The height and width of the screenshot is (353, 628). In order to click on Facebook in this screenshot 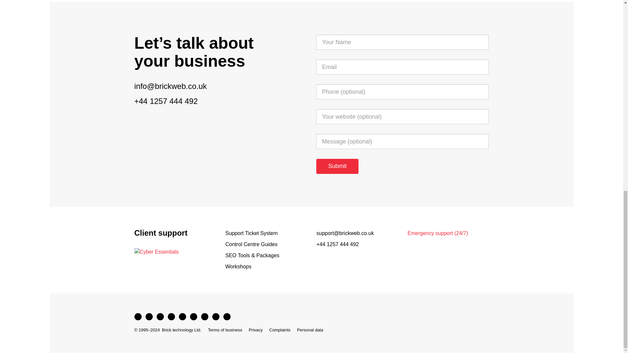, I will do `click(137, 316)`.